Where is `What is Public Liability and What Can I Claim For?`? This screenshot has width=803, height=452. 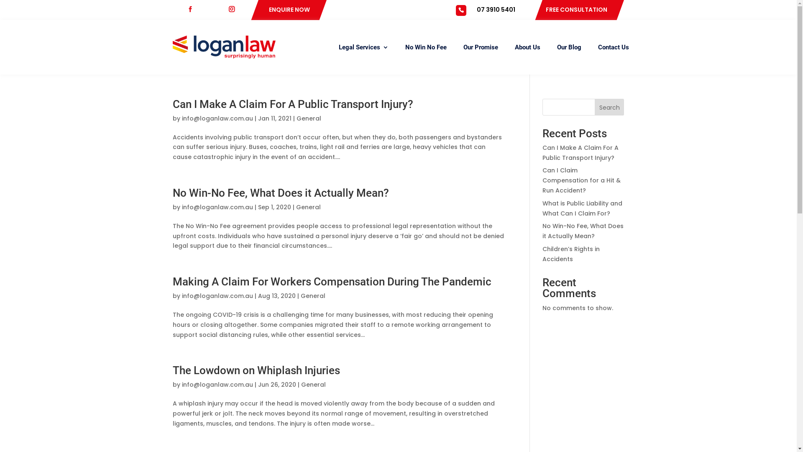
What is Public Liability and What Can I Claim For? is located at coordinates (582, 208).